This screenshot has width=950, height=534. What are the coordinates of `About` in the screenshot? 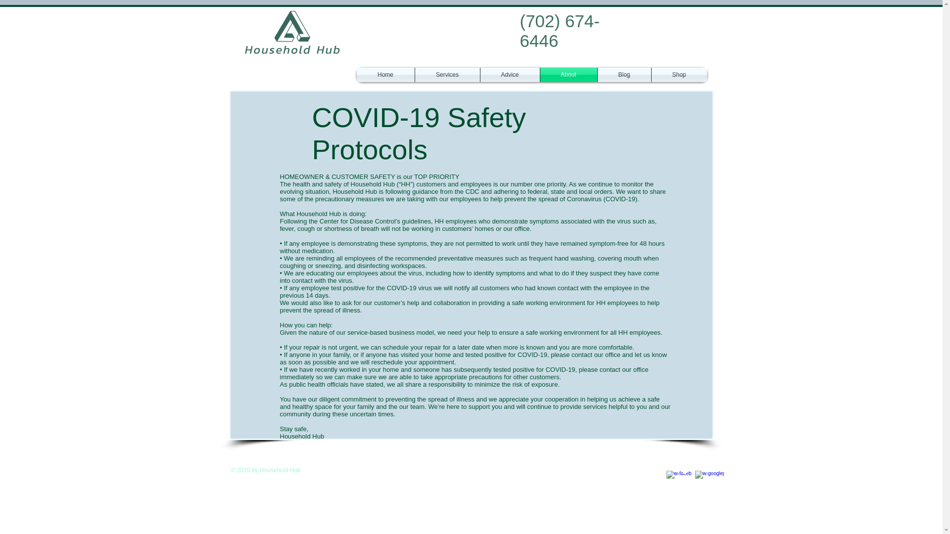 It's located at (569, 75).